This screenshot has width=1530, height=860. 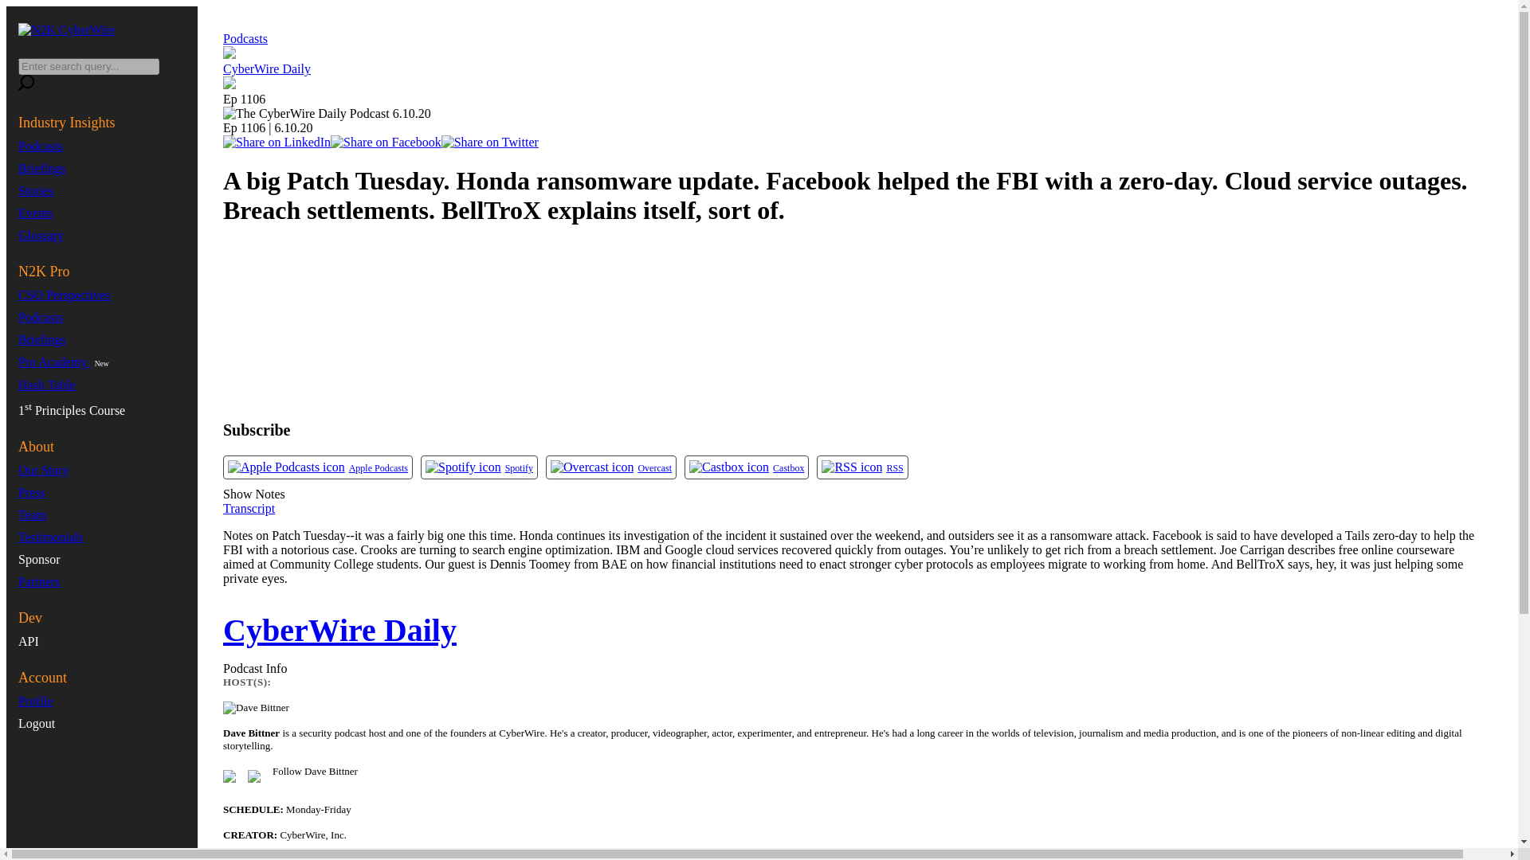 I want to click on CSO Perspectives, so click(x=64, y=295).